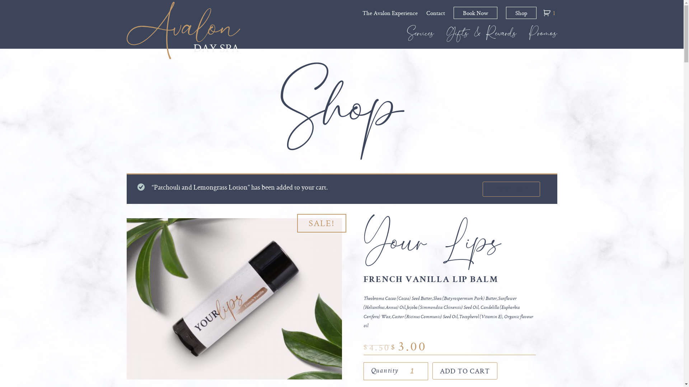 This screenshot has height=387, width=689. I want to click on Gifts & Rewards, so click(482, 37).